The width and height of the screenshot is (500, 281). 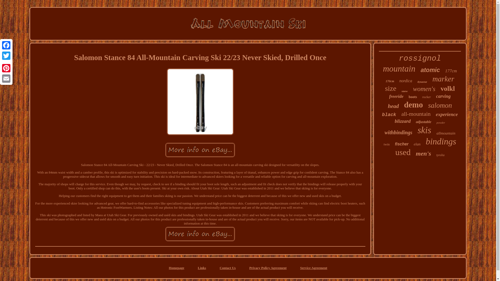 I want to click on Email, so click(x=6, y=78).